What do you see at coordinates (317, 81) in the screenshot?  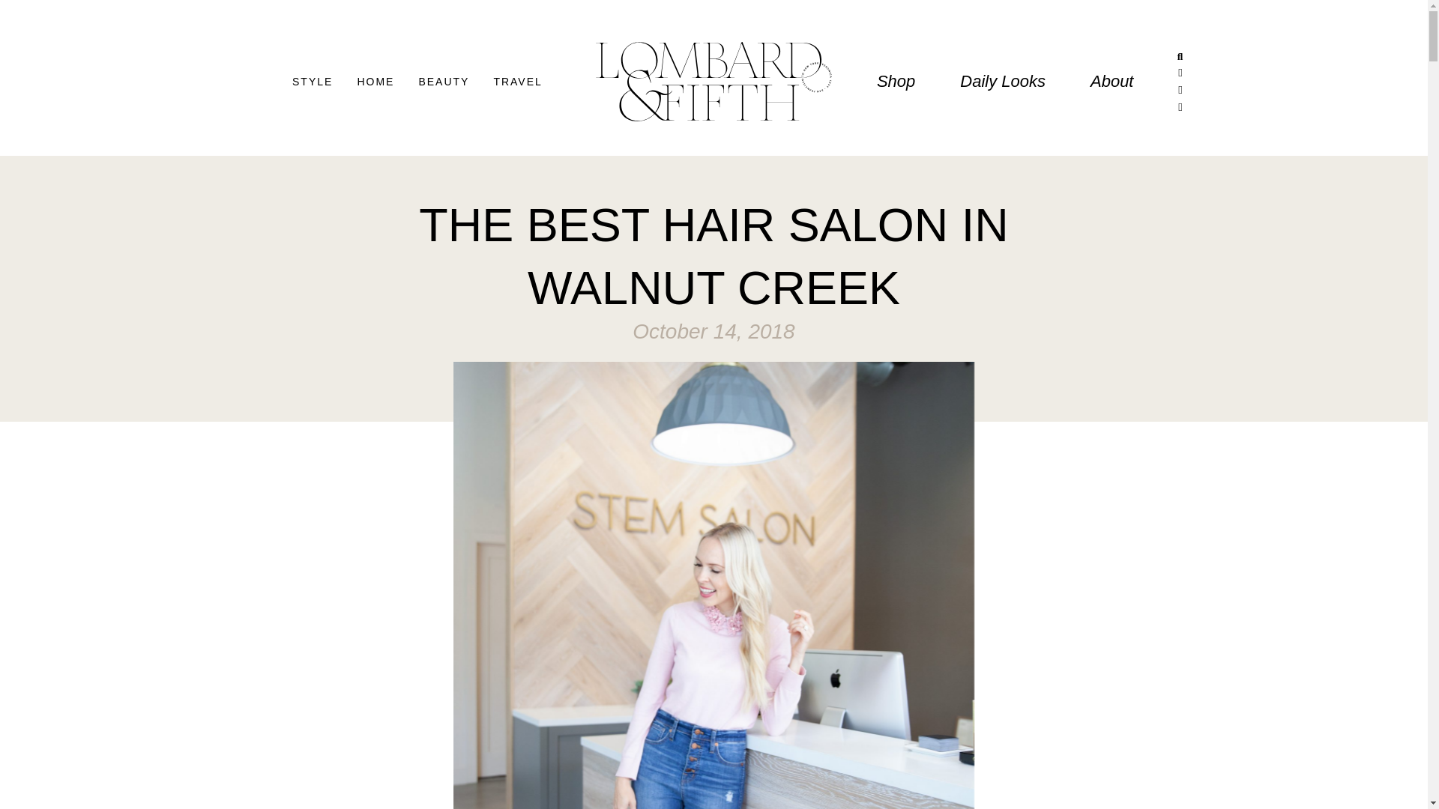 I see `STYLE` at bounding box center [317, 81].